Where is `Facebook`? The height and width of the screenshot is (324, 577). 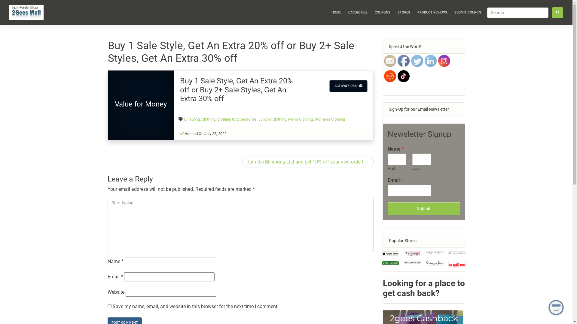
Facebook is located at coordinates (403, 61).